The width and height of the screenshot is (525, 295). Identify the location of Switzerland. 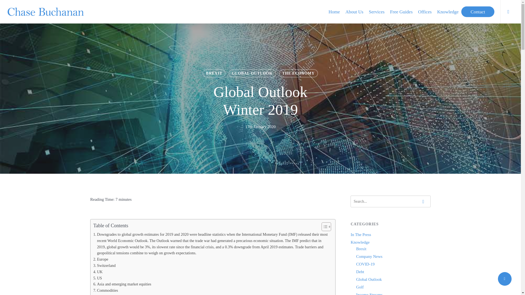
(104, 265).